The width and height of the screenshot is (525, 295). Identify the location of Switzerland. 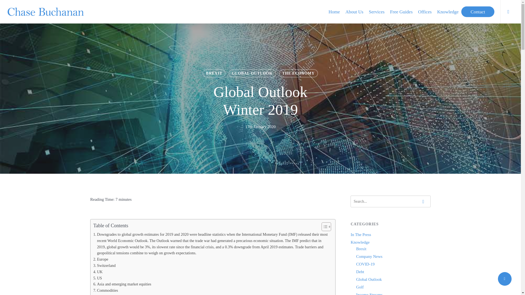
(104, 265).